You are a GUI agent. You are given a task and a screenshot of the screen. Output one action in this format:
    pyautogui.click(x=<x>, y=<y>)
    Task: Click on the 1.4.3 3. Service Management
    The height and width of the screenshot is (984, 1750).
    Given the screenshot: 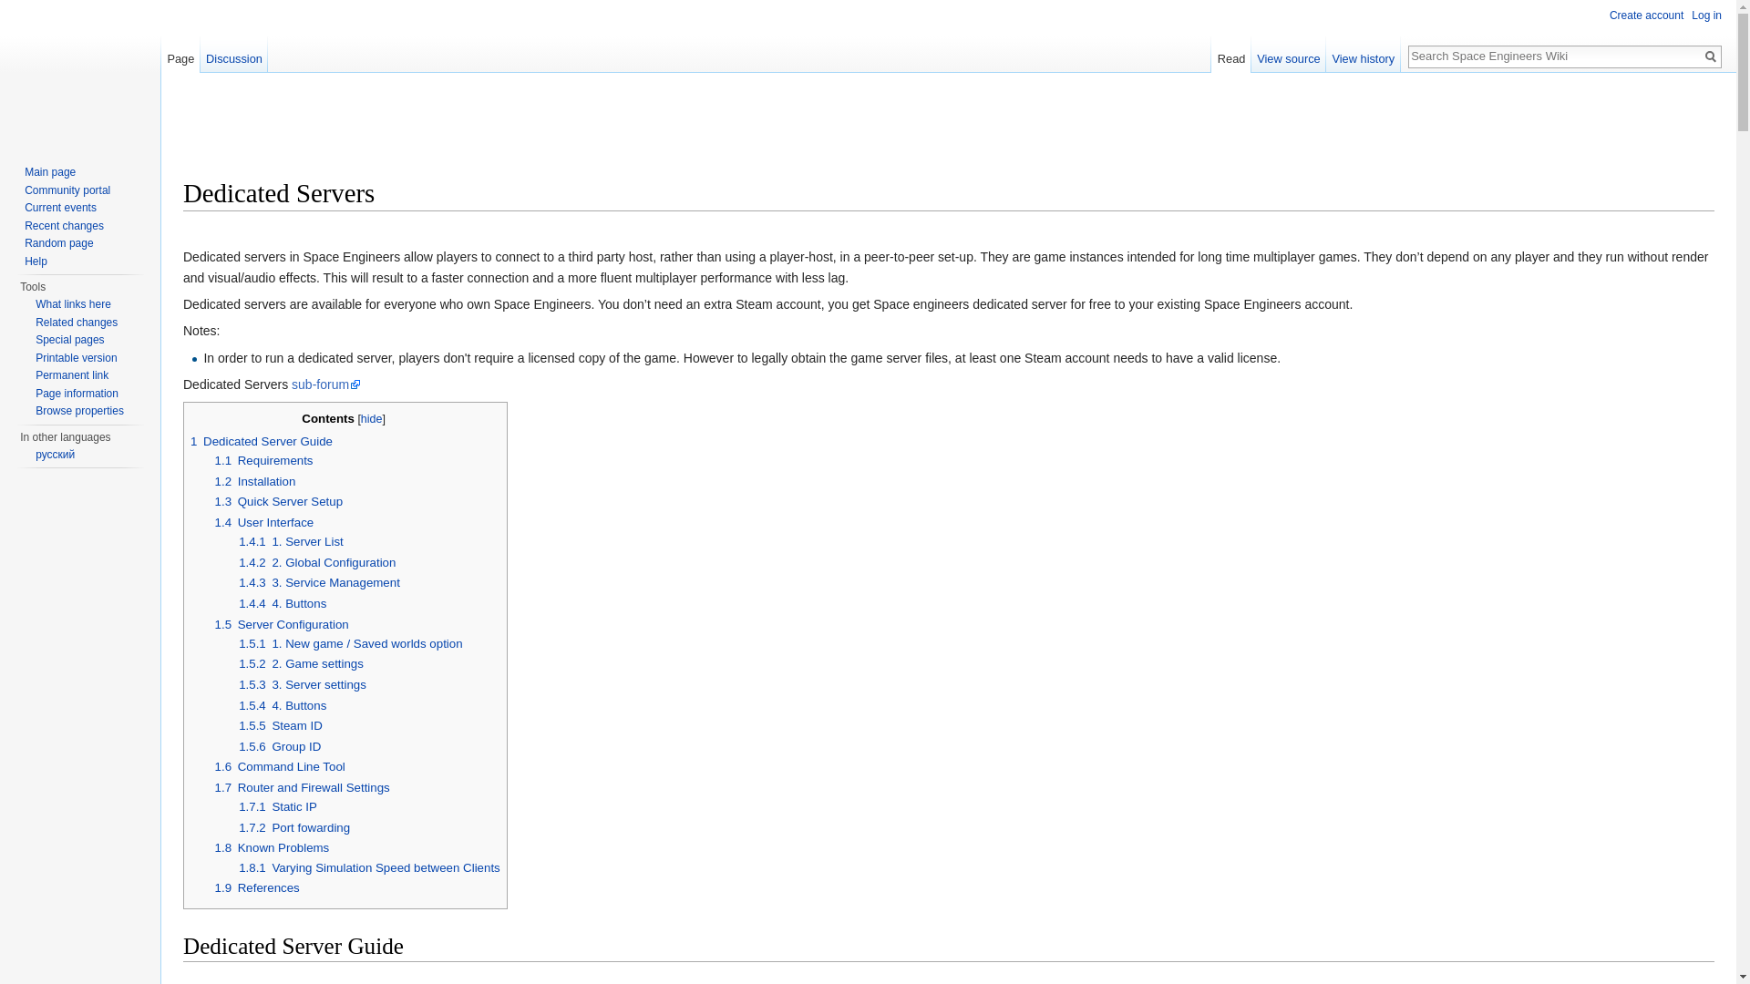 What is the action you would take?
    pyautogui.click(x=319, y=581)
    